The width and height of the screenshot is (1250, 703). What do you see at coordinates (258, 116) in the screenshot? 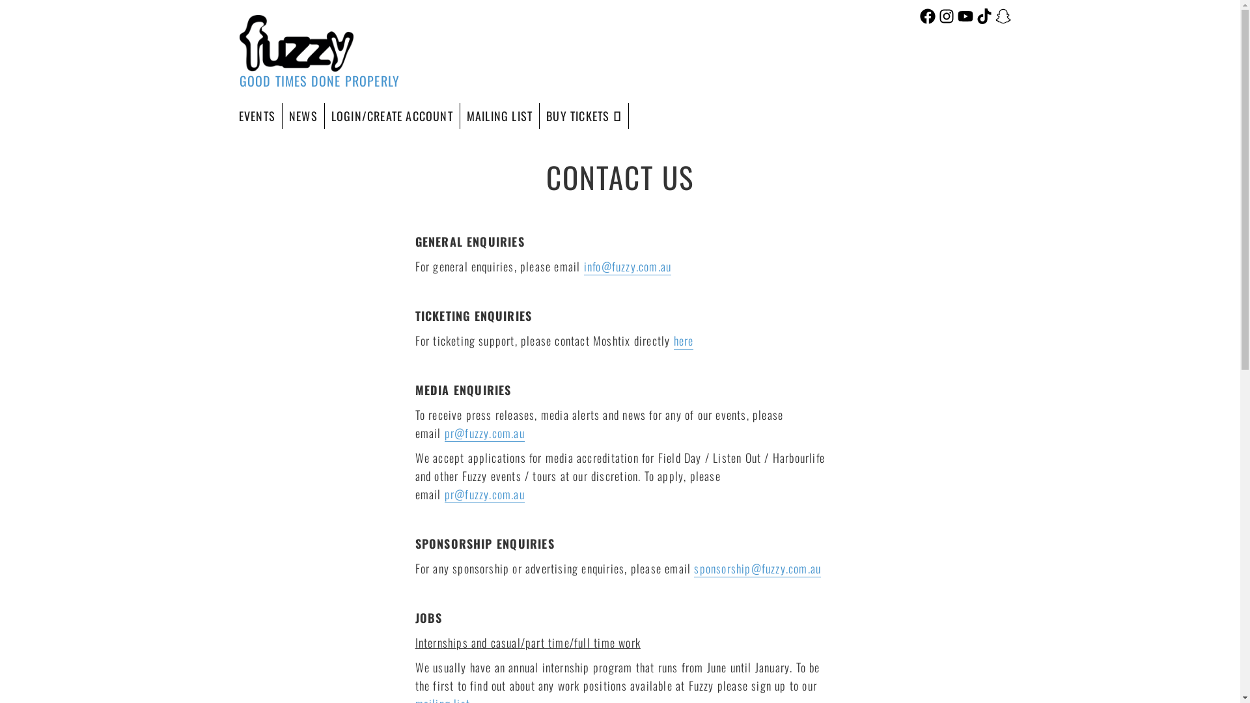
I see `EVENTS` at bounding box center [258, 116].